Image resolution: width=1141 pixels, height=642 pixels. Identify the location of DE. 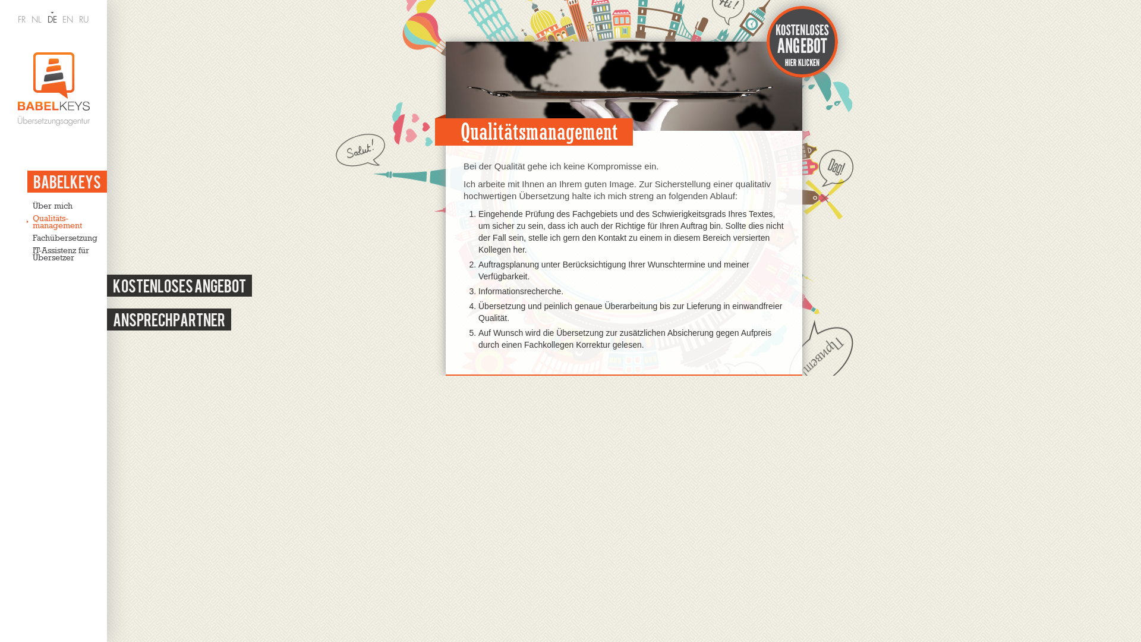
(52, 20).